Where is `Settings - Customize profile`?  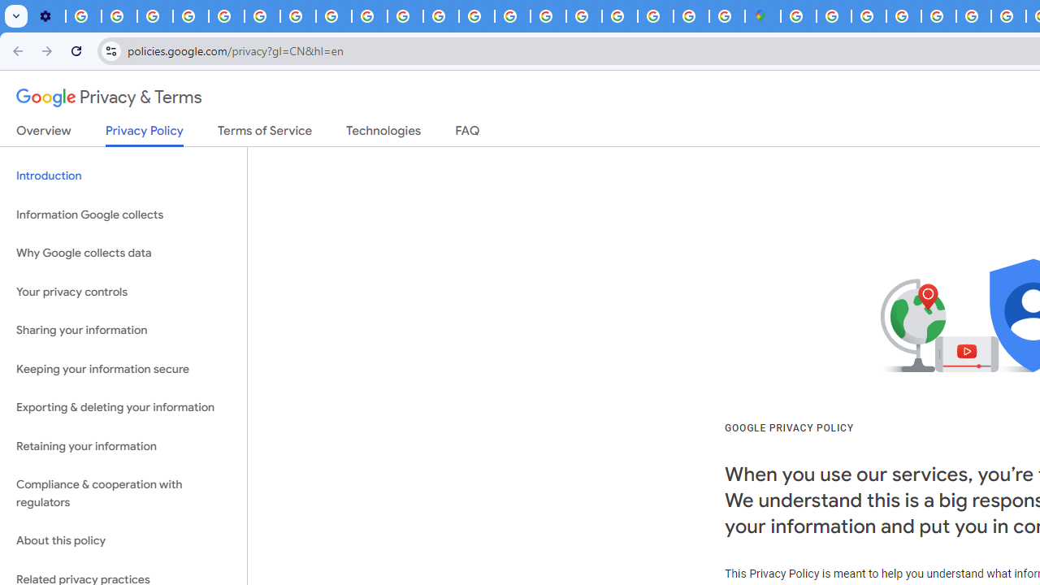 Settings - Customize profile is located at coordinates (47, 16).